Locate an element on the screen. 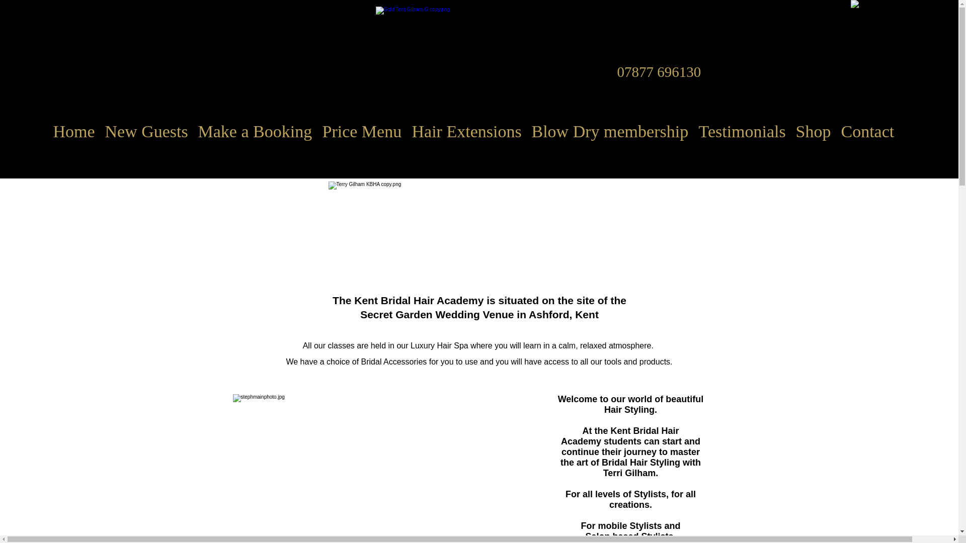  Contact is located at coordinates (867, 132).